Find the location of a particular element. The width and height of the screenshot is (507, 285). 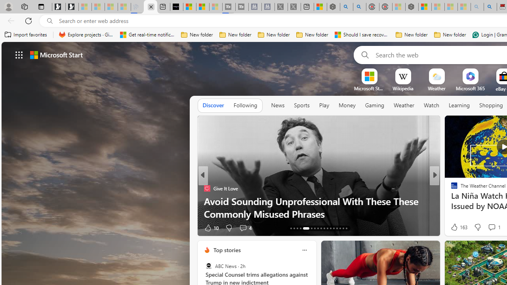

Top stories is located at coordinates (227, 250).